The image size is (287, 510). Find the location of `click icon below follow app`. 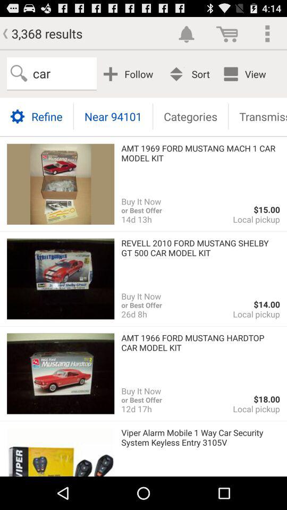

click icon below follow app is located at coordinates (190, 116).